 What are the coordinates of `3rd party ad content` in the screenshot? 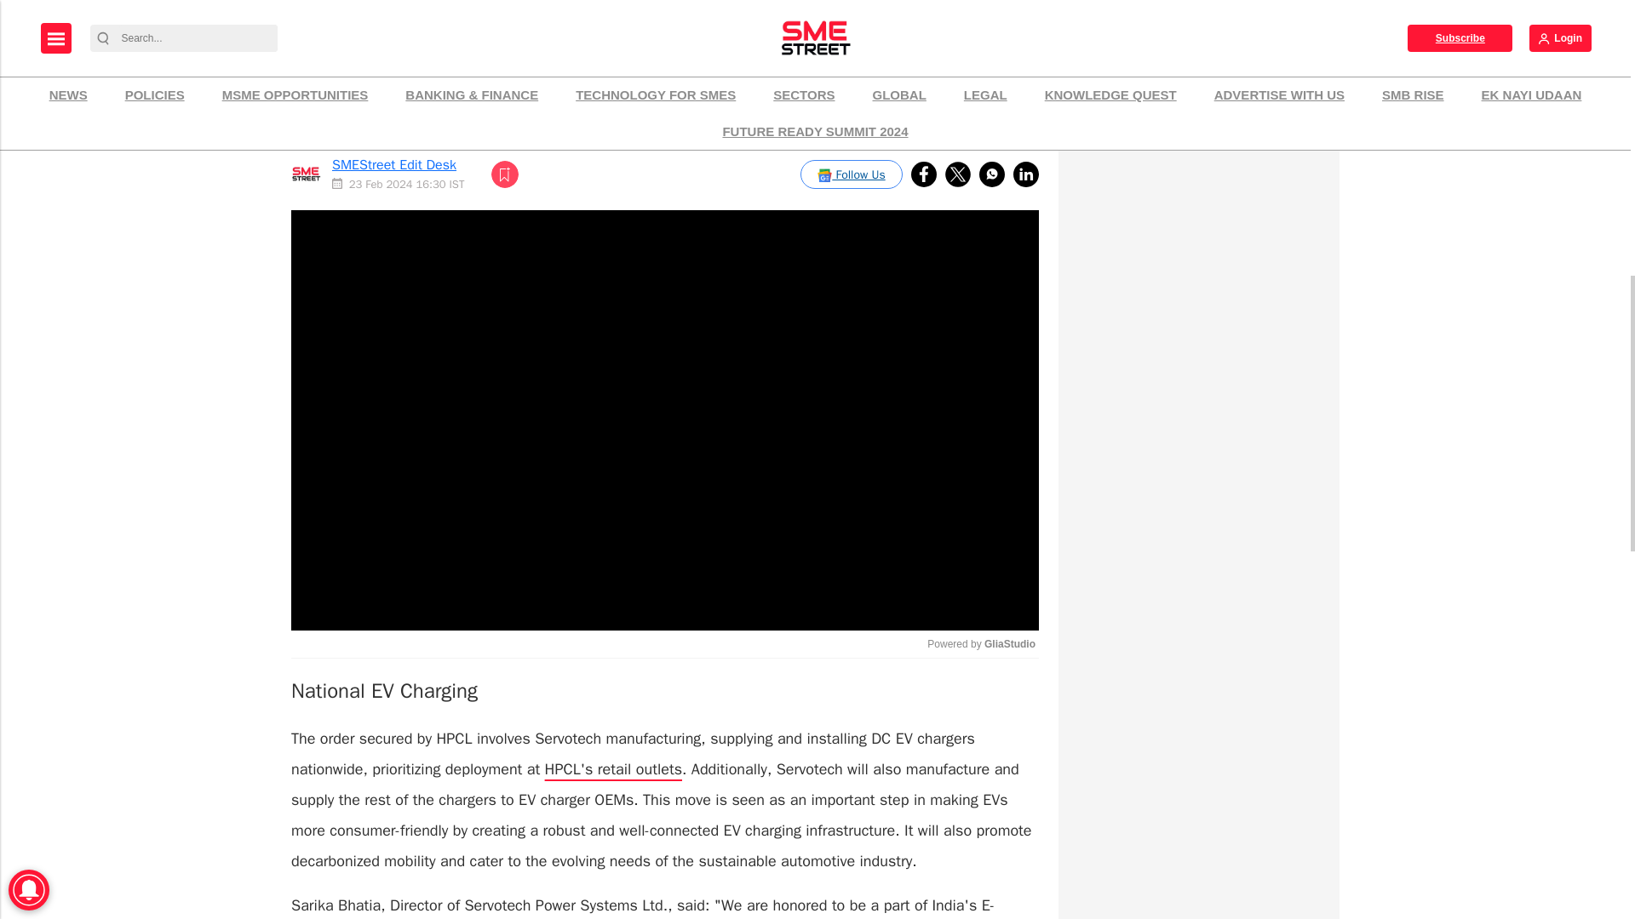 It's located at (1198, 553).